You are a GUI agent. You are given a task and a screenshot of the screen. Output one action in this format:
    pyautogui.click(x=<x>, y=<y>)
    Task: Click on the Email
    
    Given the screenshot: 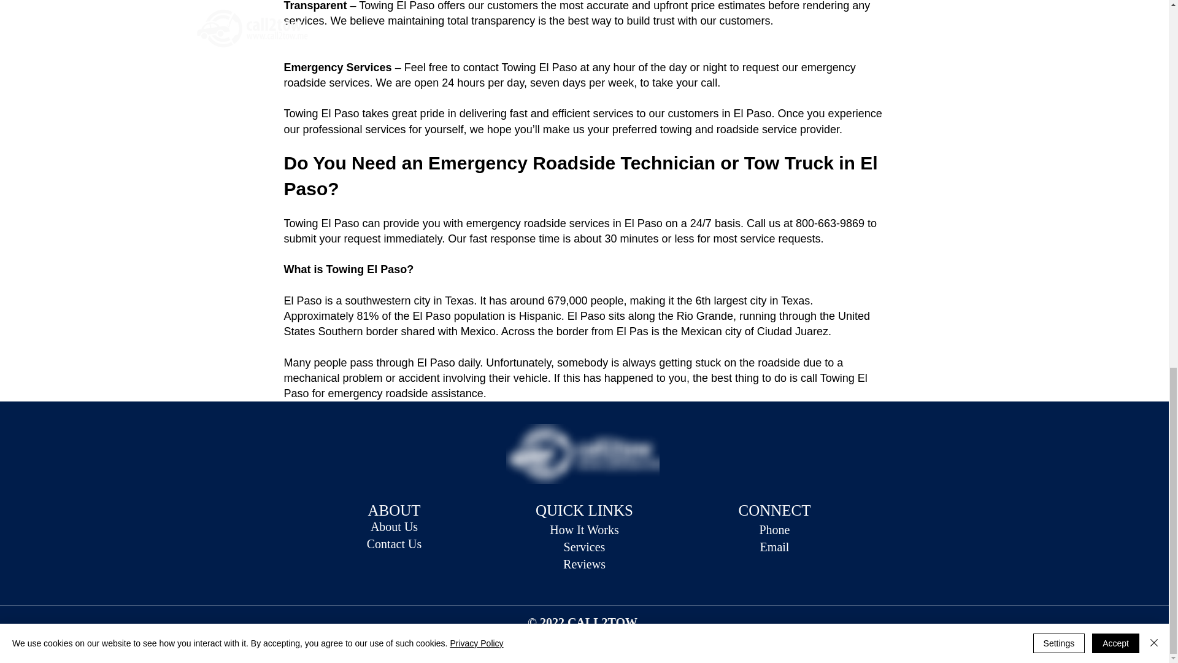 What is the action you would take?
    pyautogui.click(x=774, y=546)
    